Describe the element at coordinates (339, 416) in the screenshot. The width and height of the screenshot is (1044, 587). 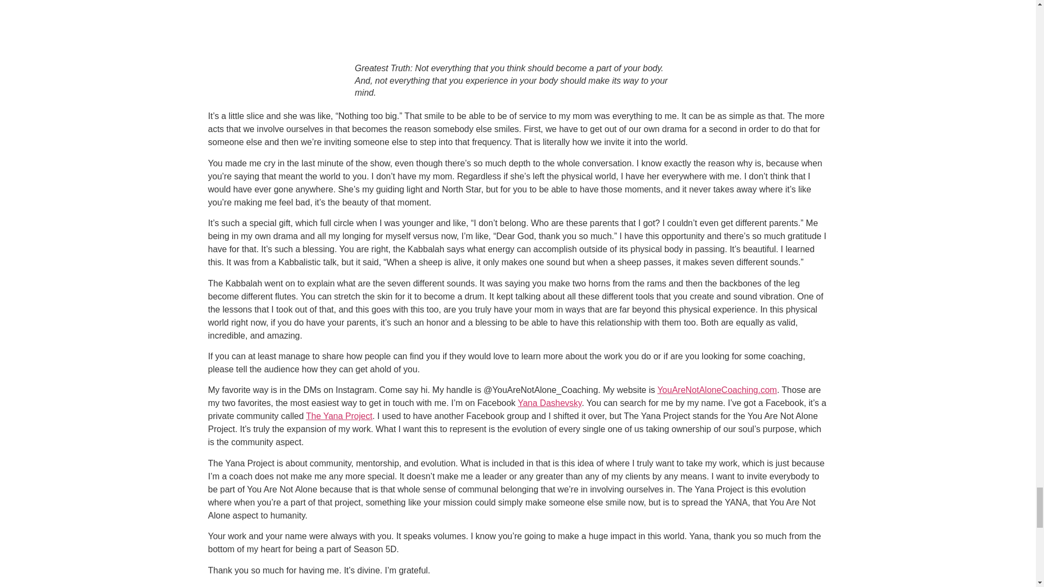
I see `The Yana Project` at that location.